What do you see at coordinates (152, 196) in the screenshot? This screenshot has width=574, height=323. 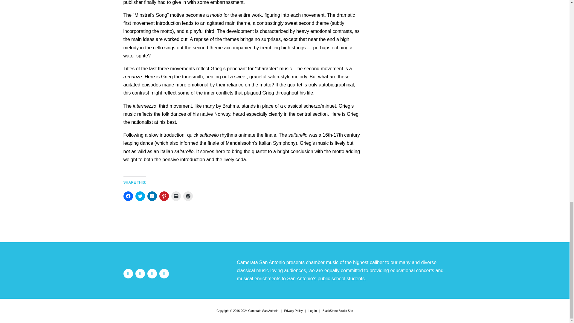 I see `Click to share on LinkedIn` at bounding box center [152, 196].